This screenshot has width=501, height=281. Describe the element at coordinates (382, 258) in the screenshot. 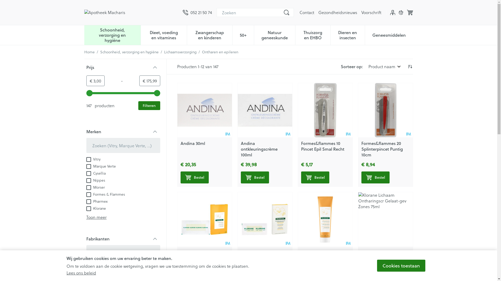

I see `Klorane Lichaam Ontharingscr Gelaat-gev Zones 75ml` at that location.